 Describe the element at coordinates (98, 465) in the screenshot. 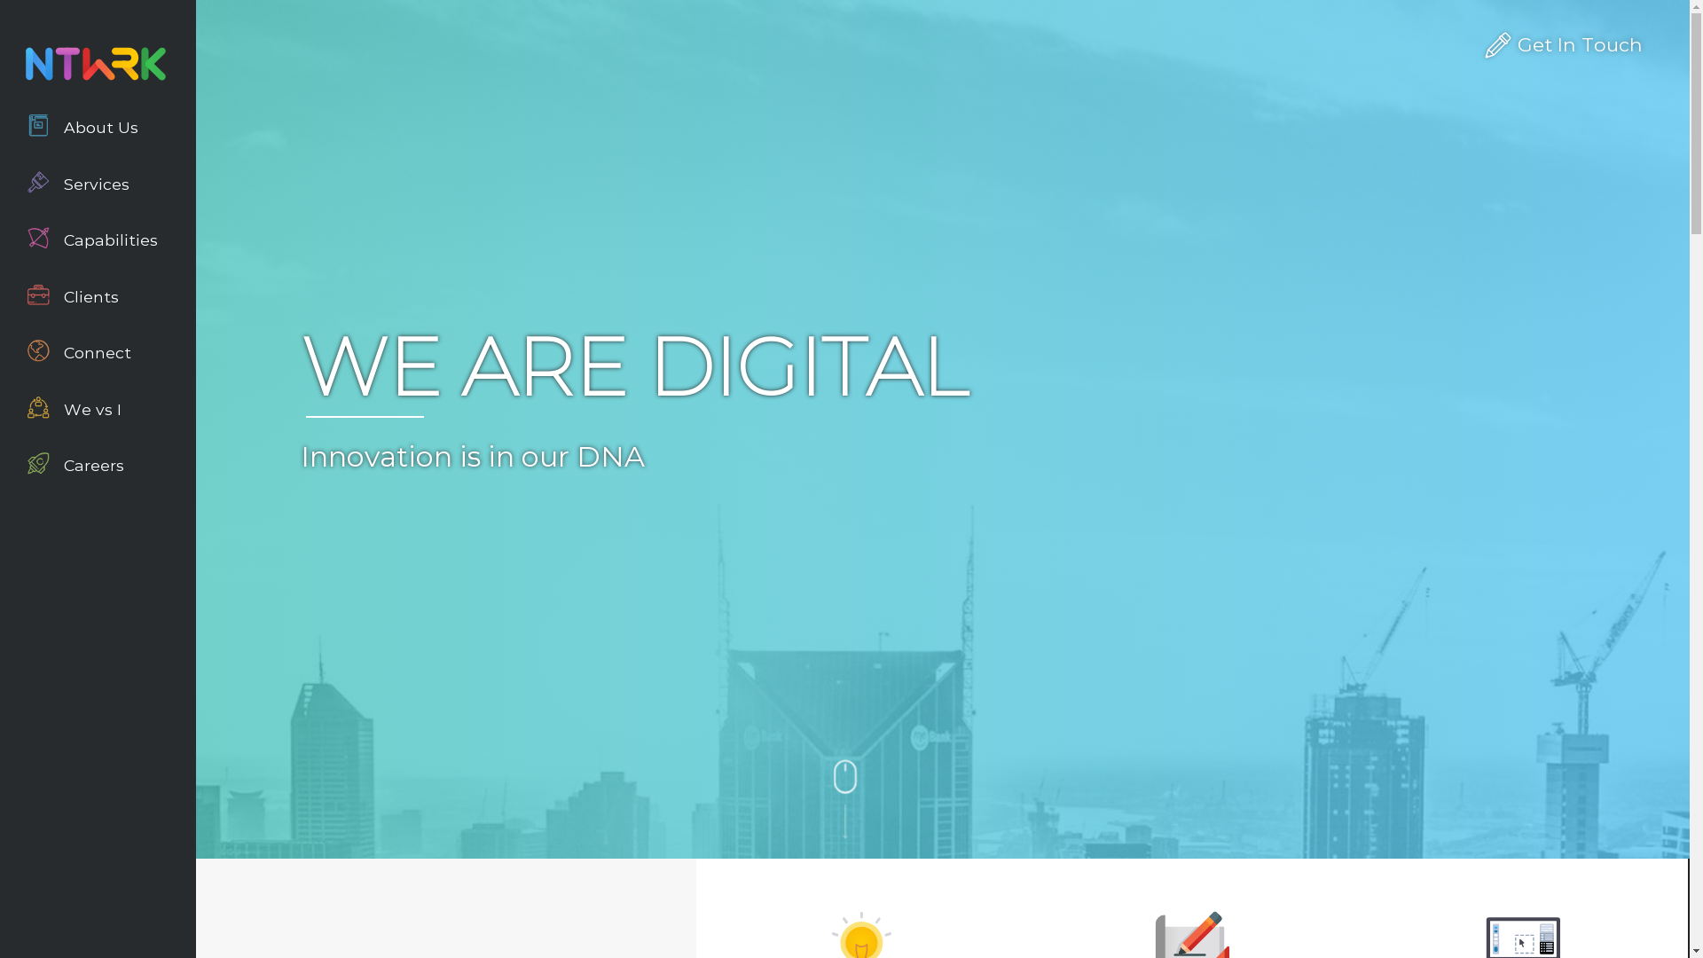

I see `Careers` at that location.